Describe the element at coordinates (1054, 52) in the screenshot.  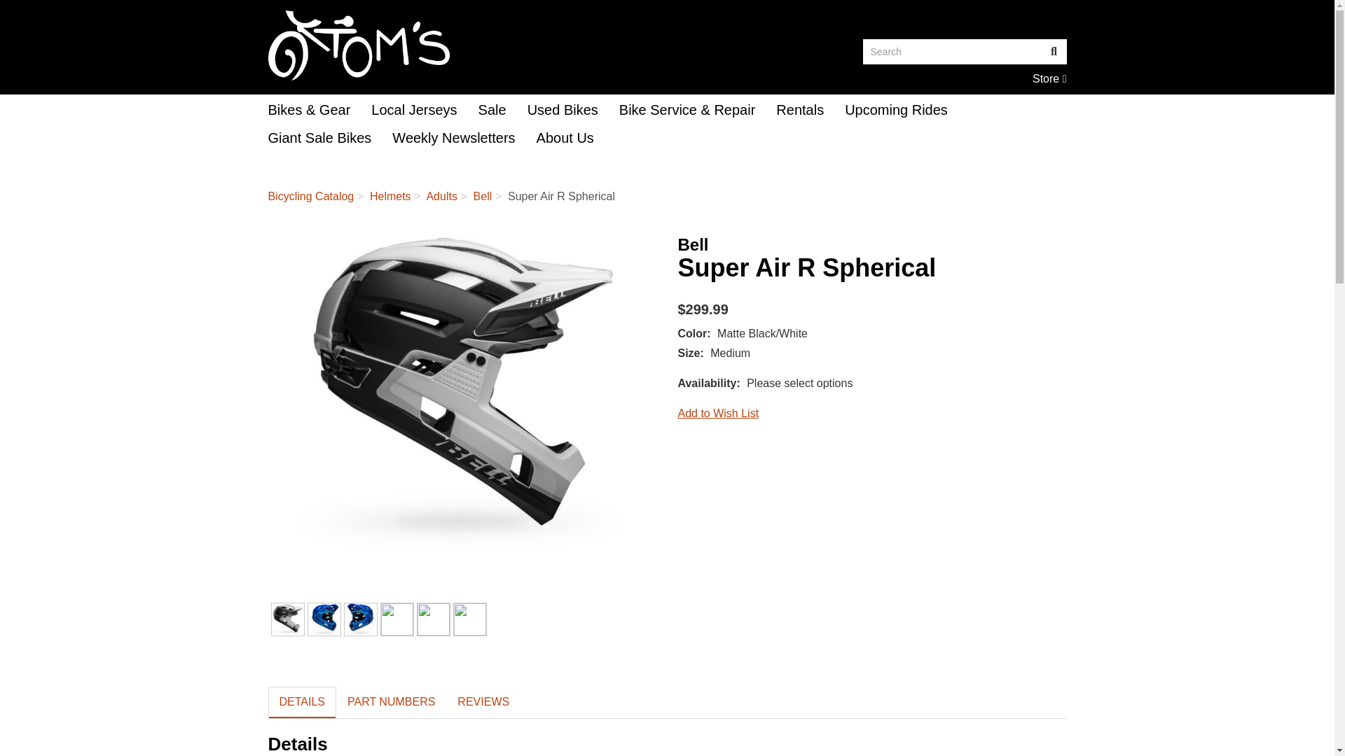
I see `Store` at that location.